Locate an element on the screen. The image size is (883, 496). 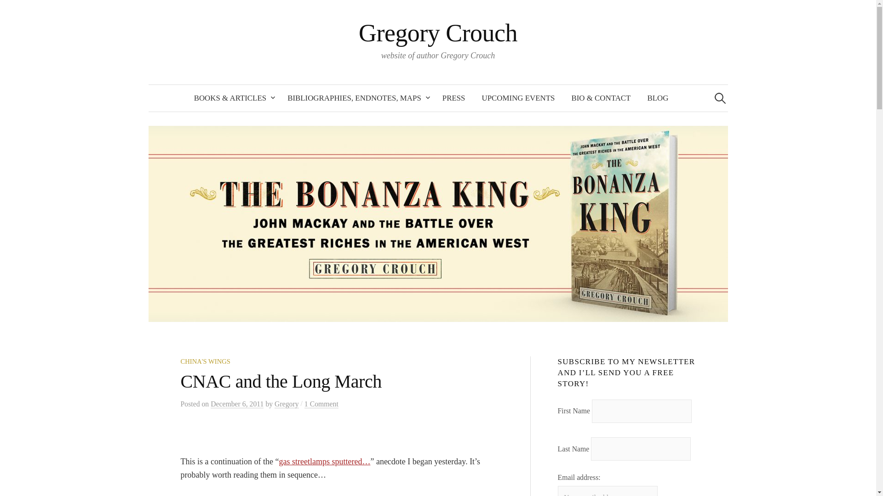
BLOG is located at coordinates (657, 98).